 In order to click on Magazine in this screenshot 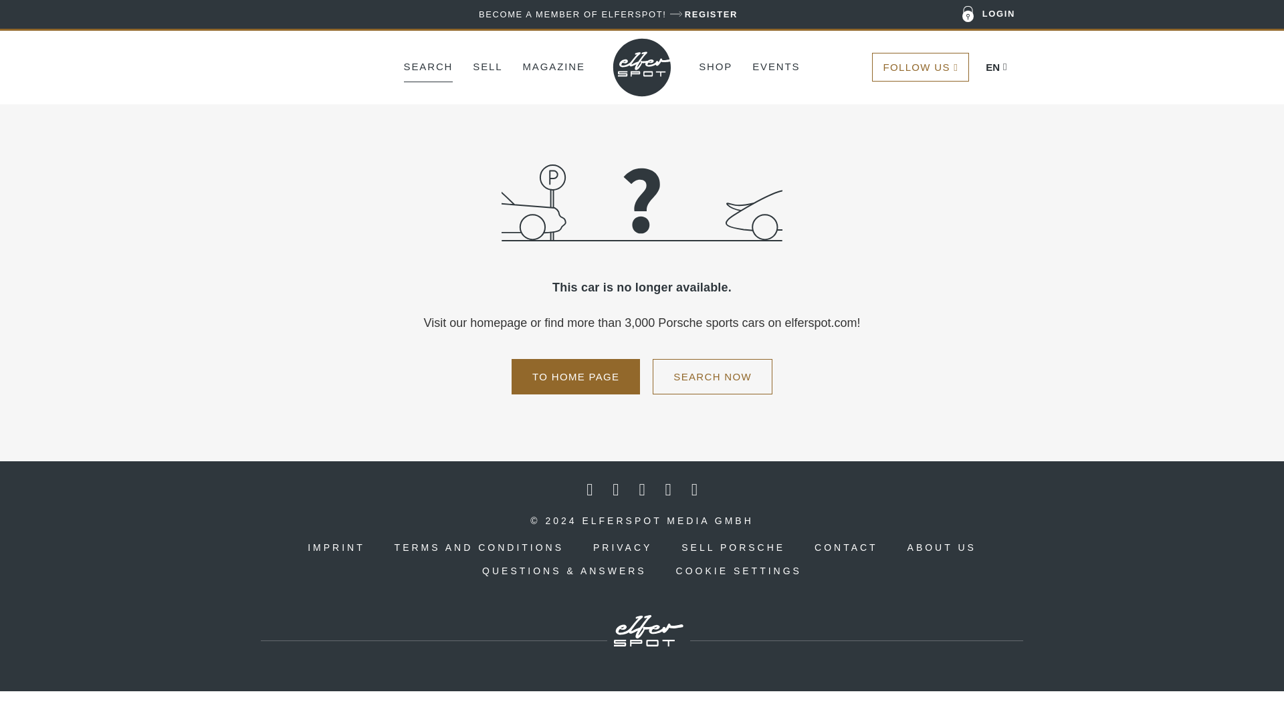, I will do `click(553, 66)`.